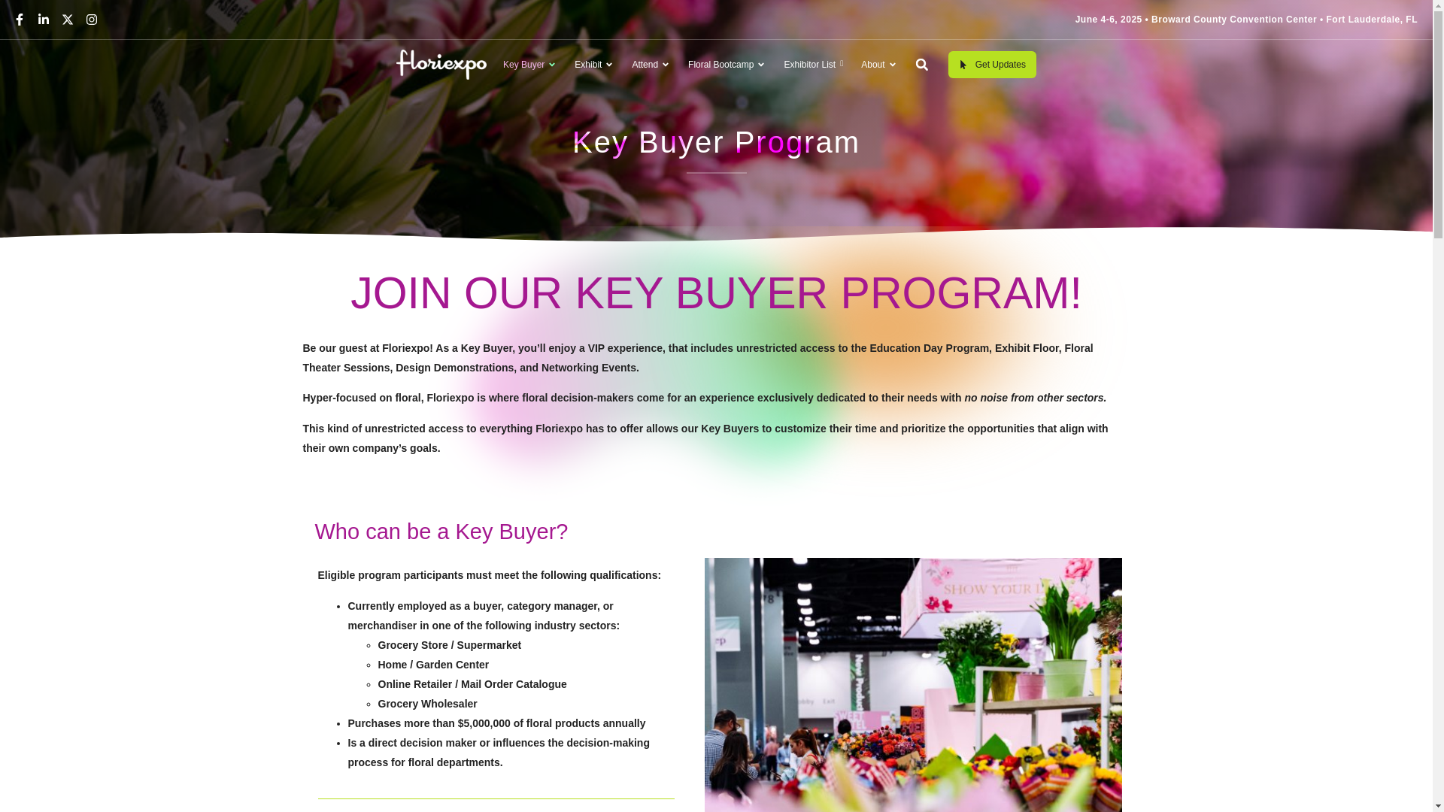 Image resolution: width=1444 pixels, height=812 pixels. What do you see at coordinates (727, 66) in the screenshot?
I see `Floral Bootcamp` at bounding box center [727, 66].